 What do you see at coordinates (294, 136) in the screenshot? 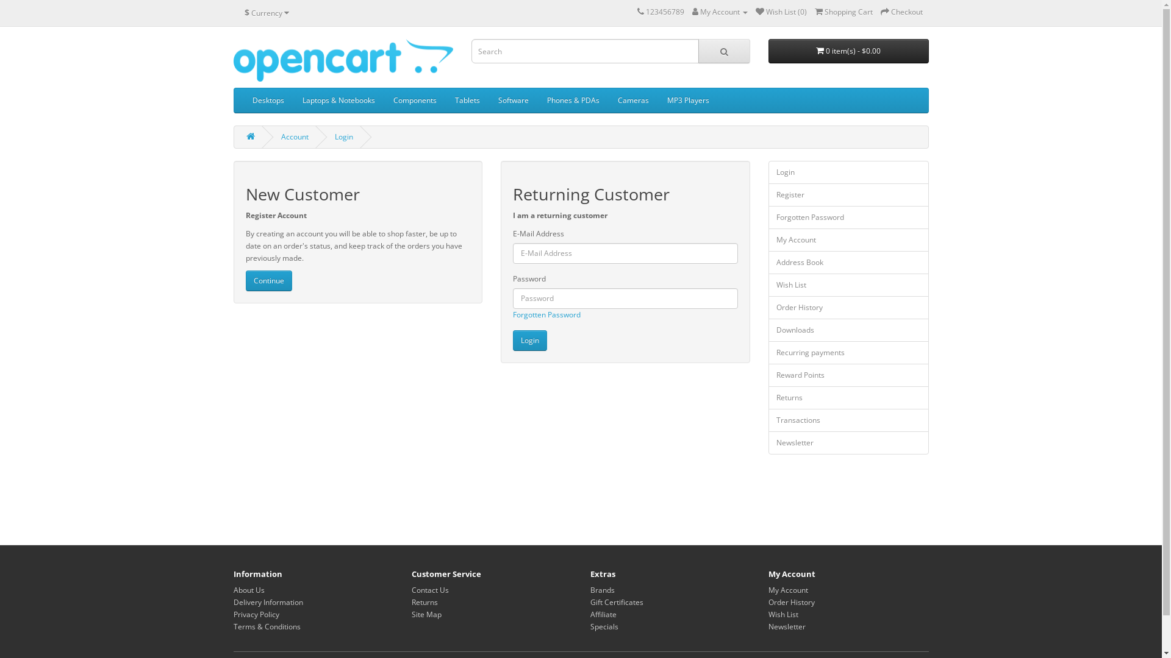
I see `Account` at bounding box center [294, 136].